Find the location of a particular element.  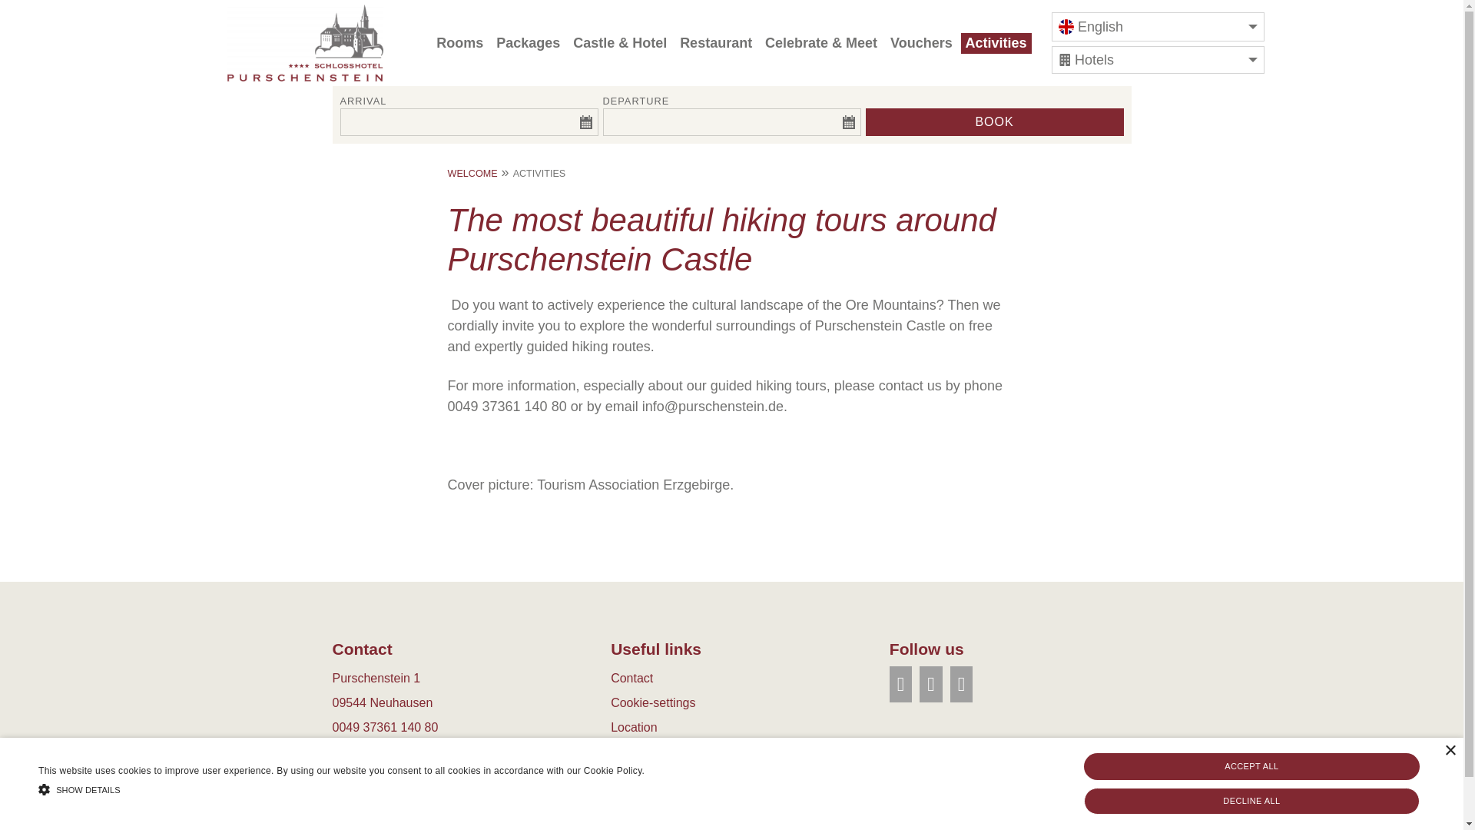

Rooms is located at coordinates (459, 43).